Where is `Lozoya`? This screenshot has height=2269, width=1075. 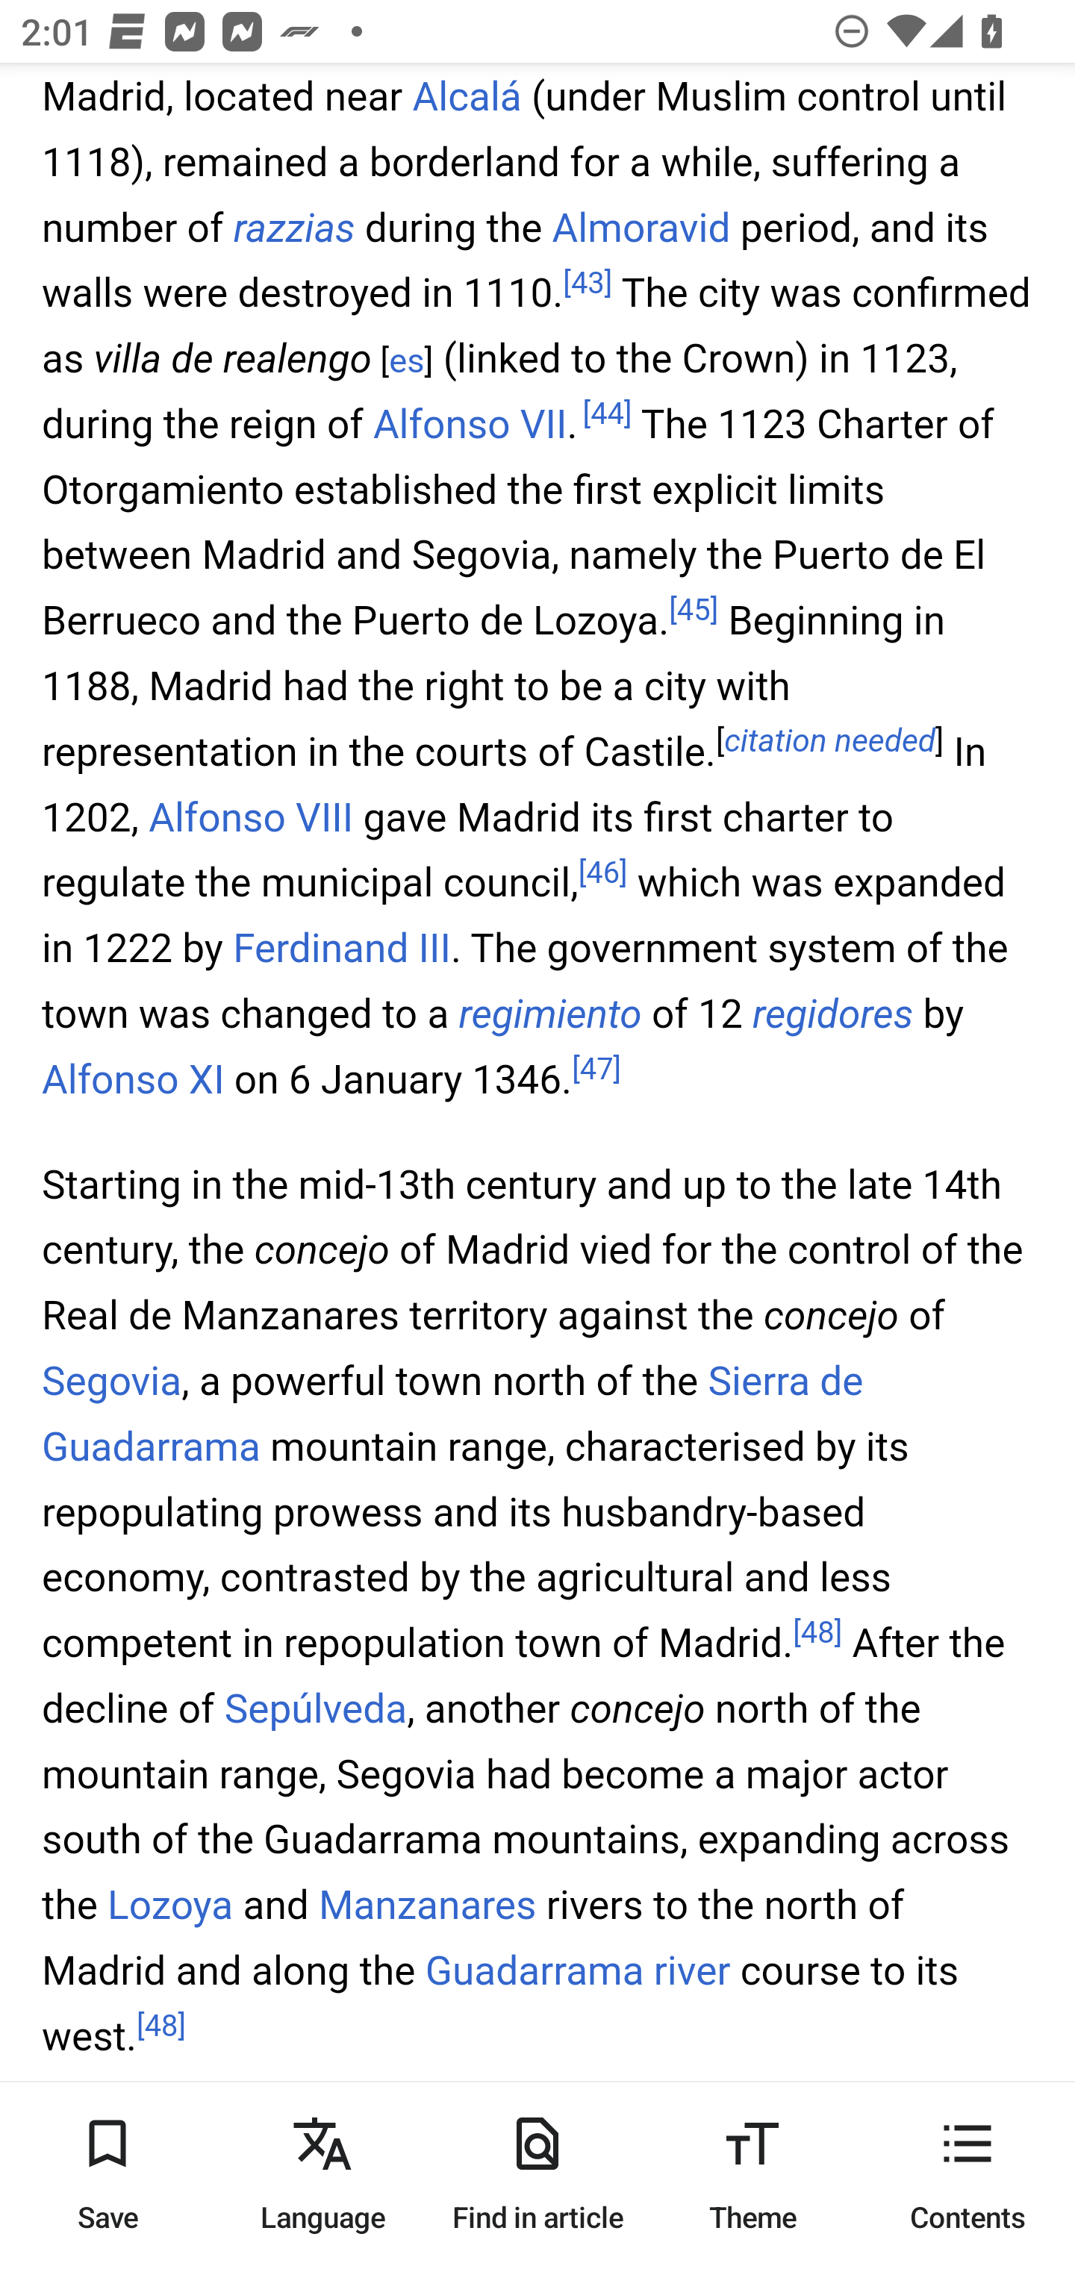 Lozoya is located at coordinates (170, 1907).